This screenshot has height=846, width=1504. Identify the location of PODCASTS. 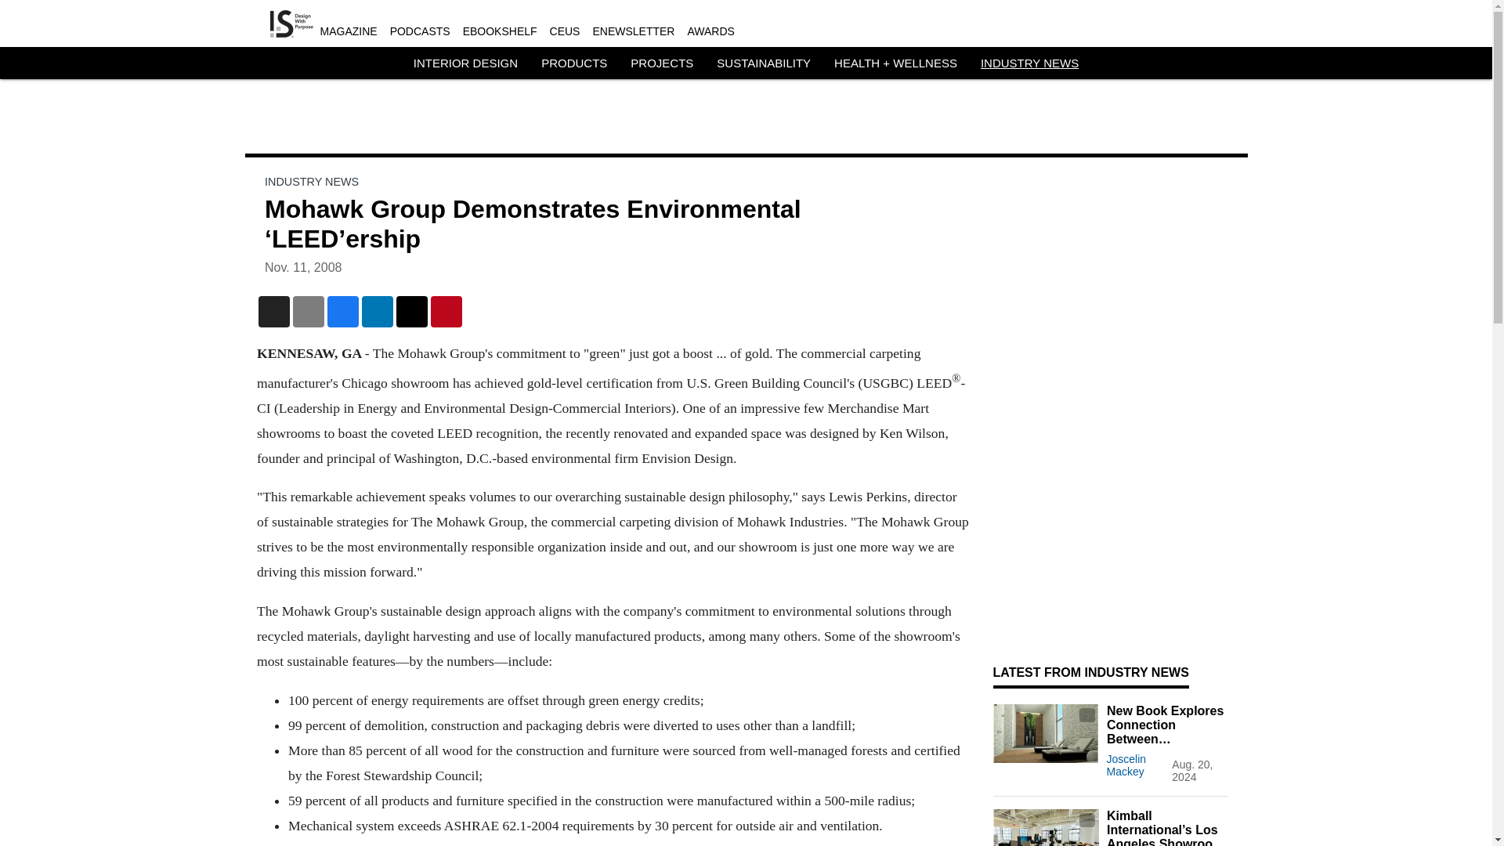
(420, 31).